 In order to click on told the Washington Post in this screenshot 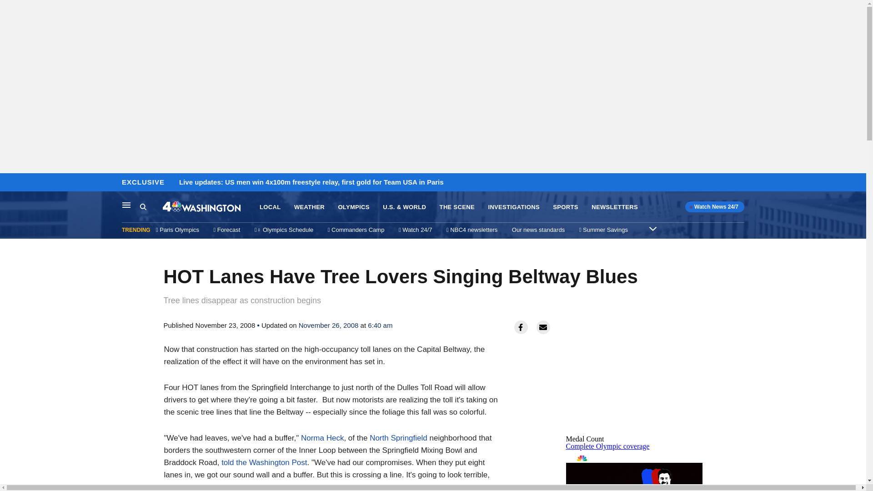, I will do `click(264, 462)`.